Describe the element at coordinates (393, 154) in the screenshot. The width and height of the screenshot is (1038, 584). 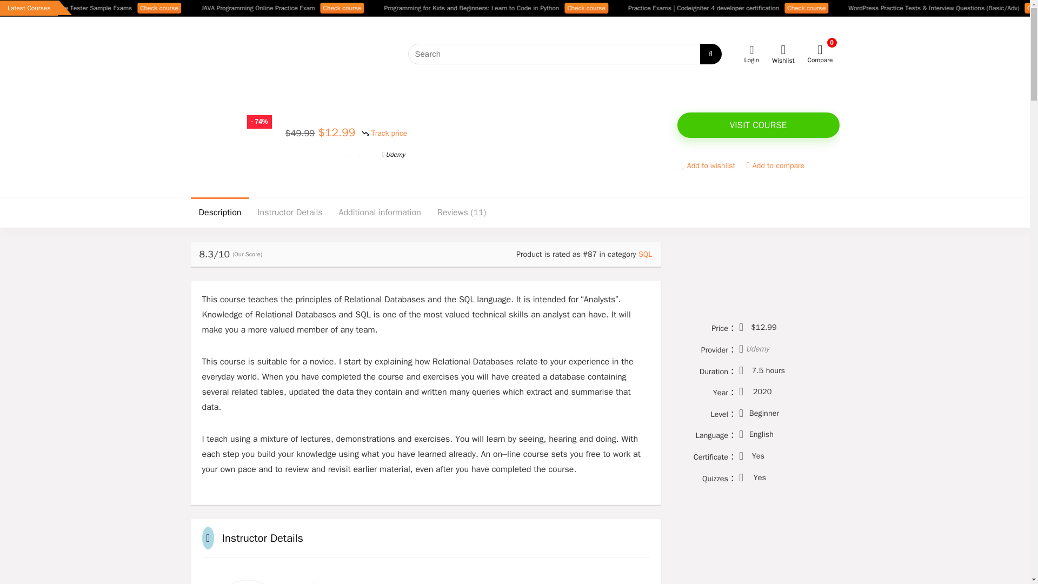
I see `Udemy` at that location.